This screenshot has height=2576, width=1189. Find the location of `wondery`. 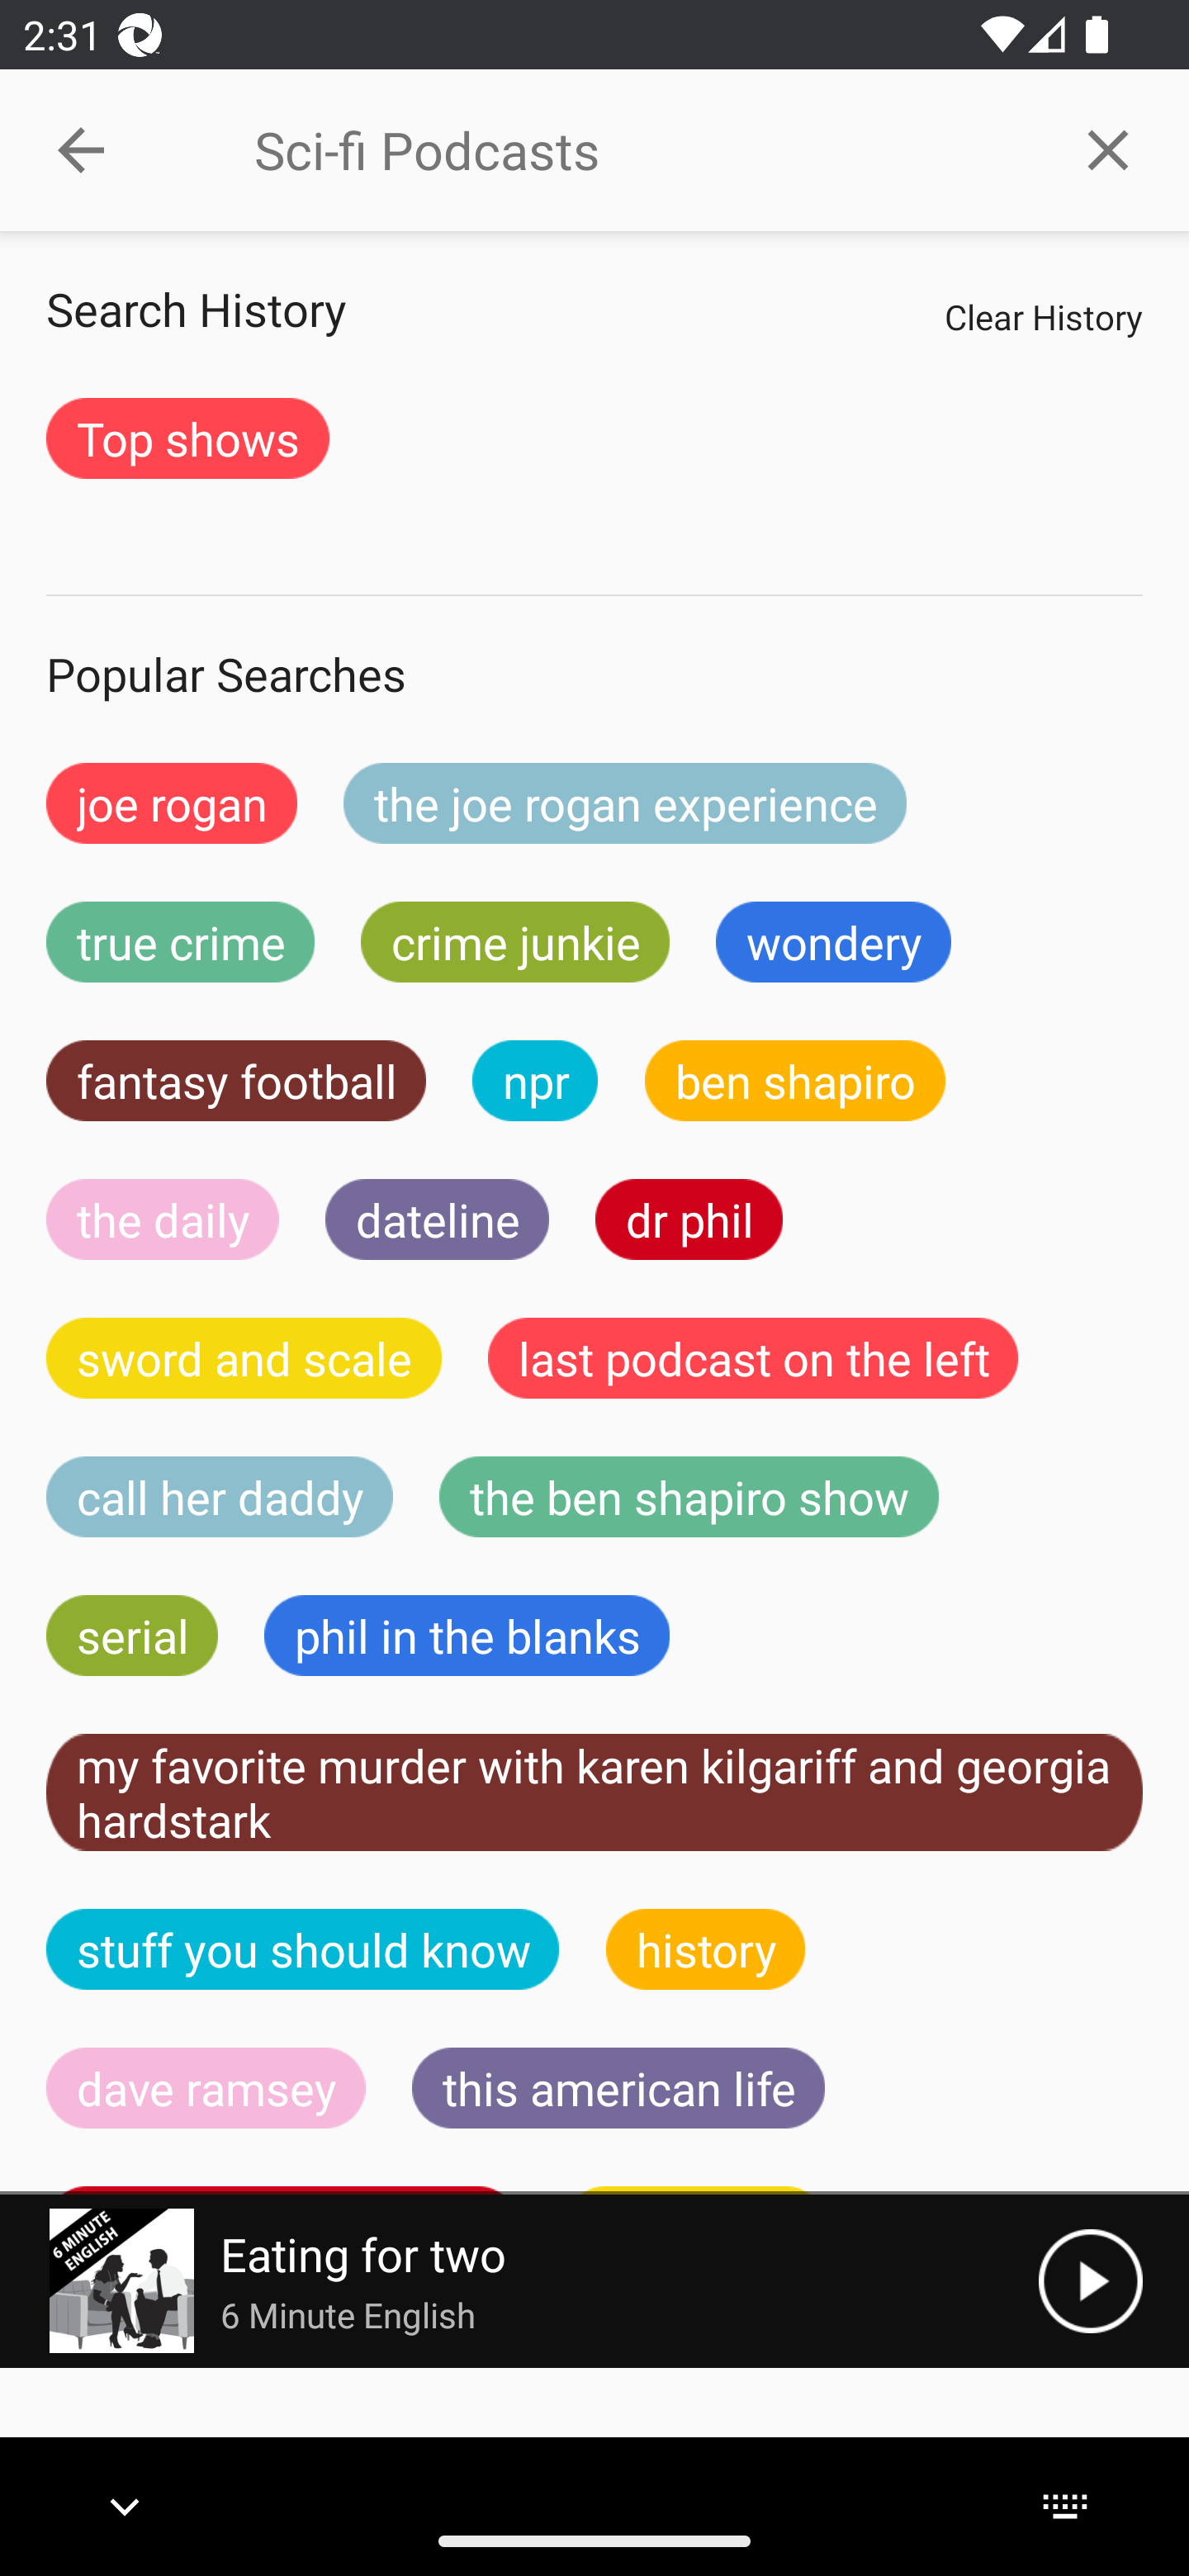

wondery is located at coordinates (834, 941).